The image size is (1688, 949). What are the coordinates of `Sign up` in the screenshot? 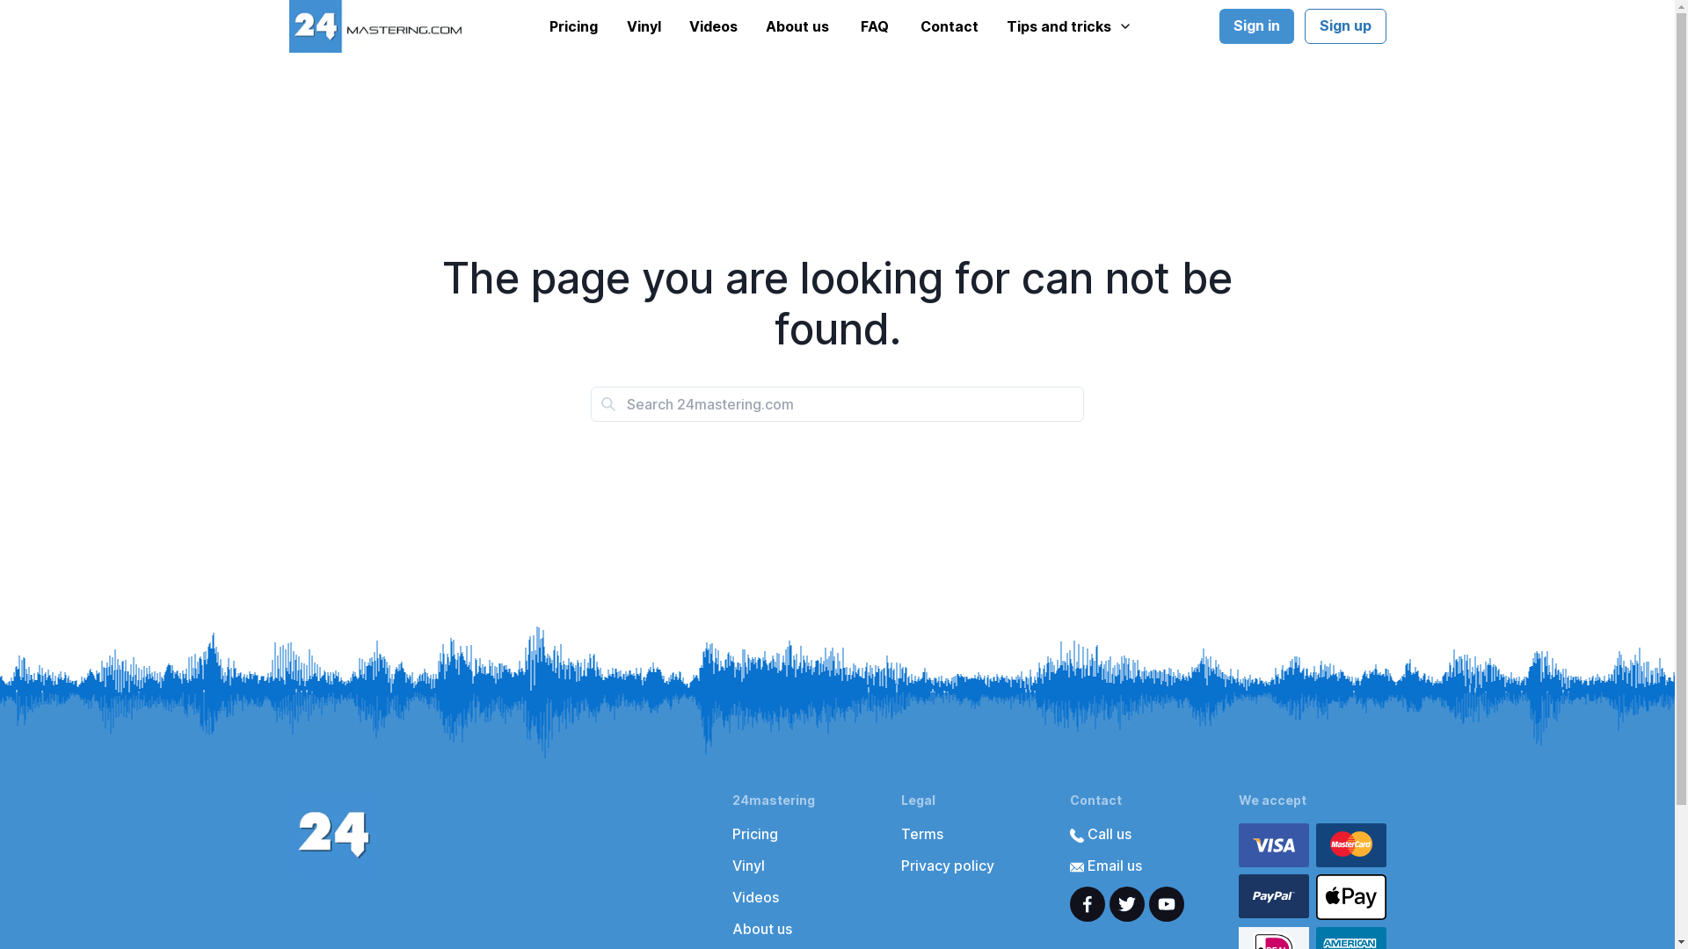 It's located at (1345, 26).